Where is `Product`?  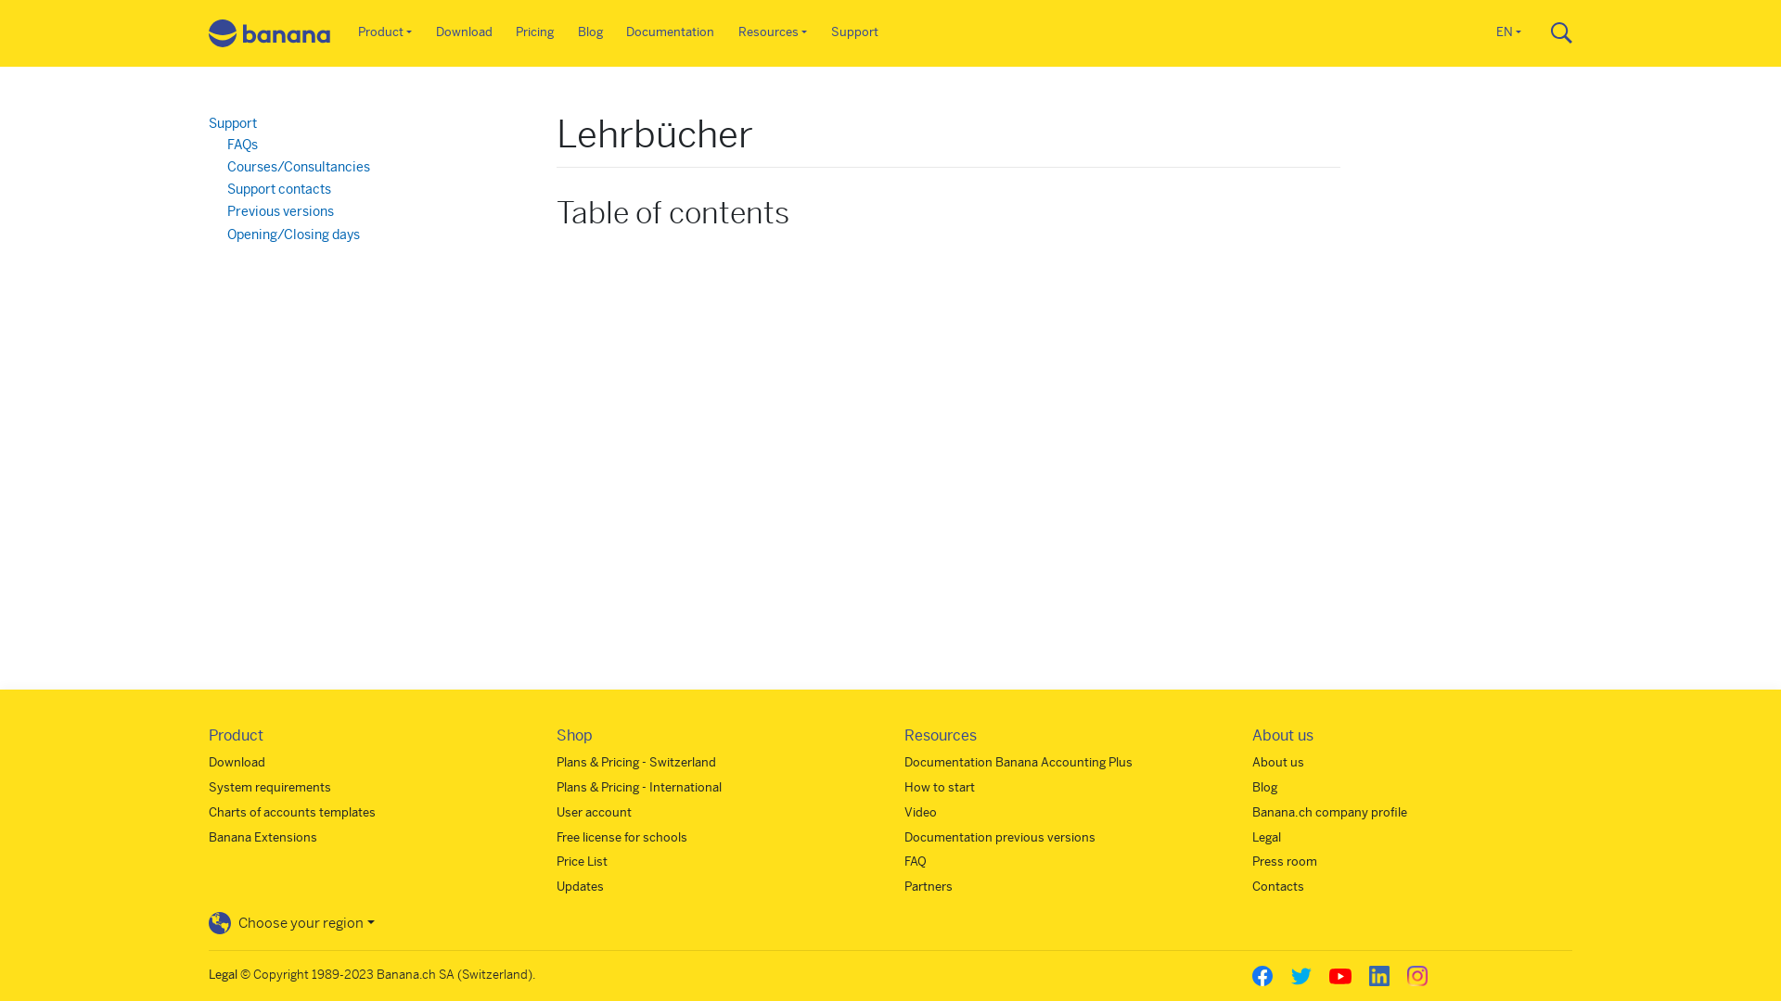
Product is located at coordinates (385, 33).